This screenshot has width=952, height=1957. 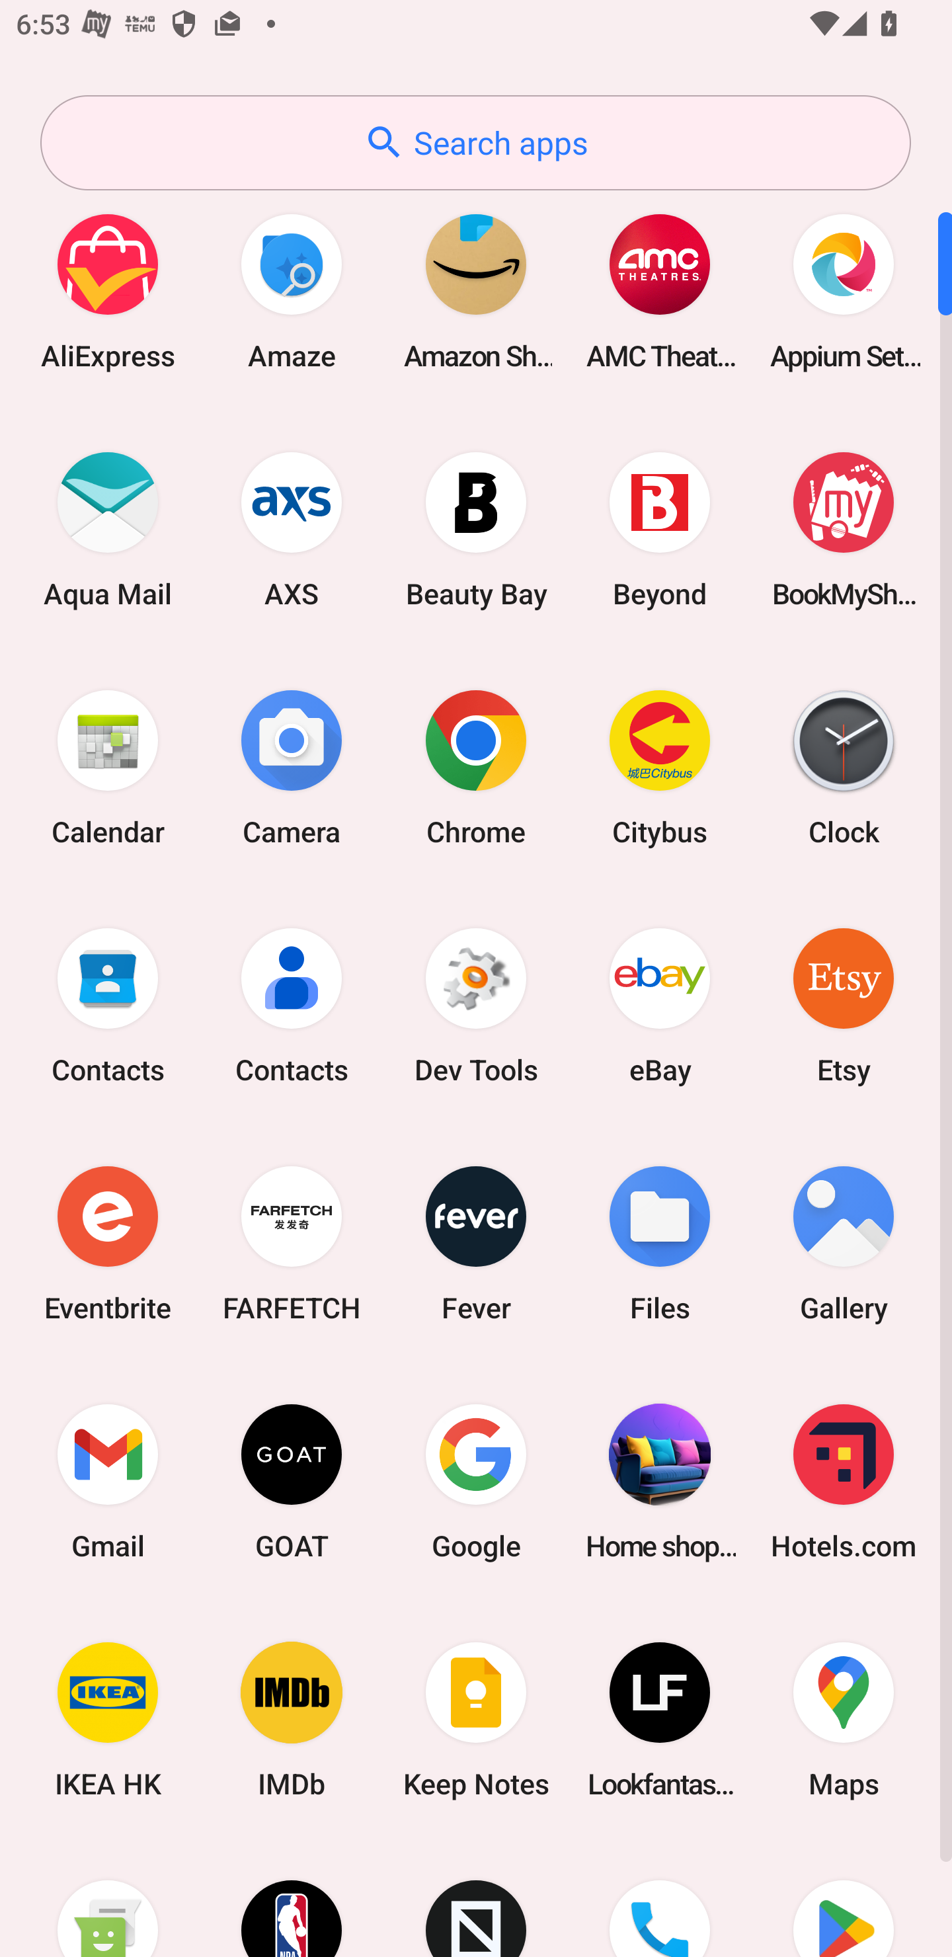 I want to click on Home shopping, so click(x=660, y=1481).